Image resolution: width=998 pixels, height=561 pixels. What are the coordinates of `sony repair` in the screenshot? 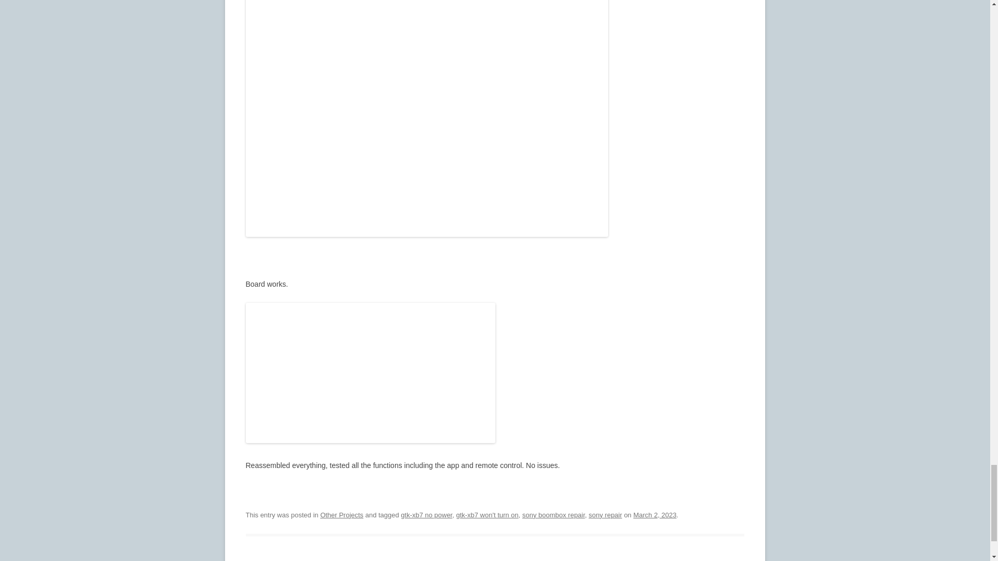 It's located at (605, 515).